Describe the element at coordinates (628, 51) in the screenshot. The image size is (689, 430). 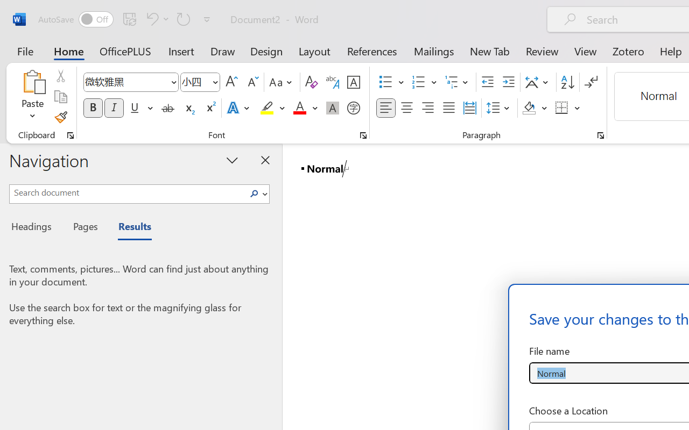
I see `Zotero` at that location.